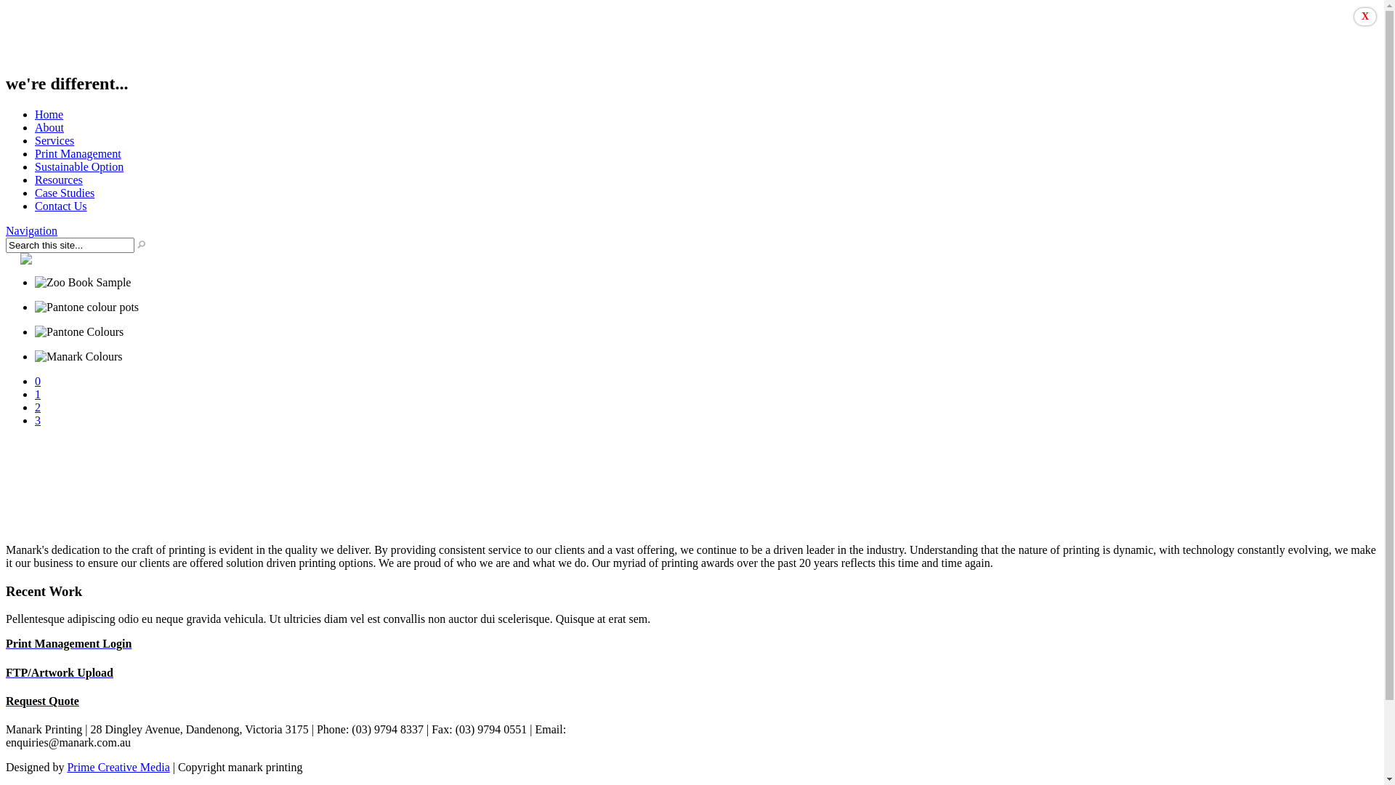  Describe the element at coordinates (79, 167) in the screenshot. I see `Sustainable Option` at that location.